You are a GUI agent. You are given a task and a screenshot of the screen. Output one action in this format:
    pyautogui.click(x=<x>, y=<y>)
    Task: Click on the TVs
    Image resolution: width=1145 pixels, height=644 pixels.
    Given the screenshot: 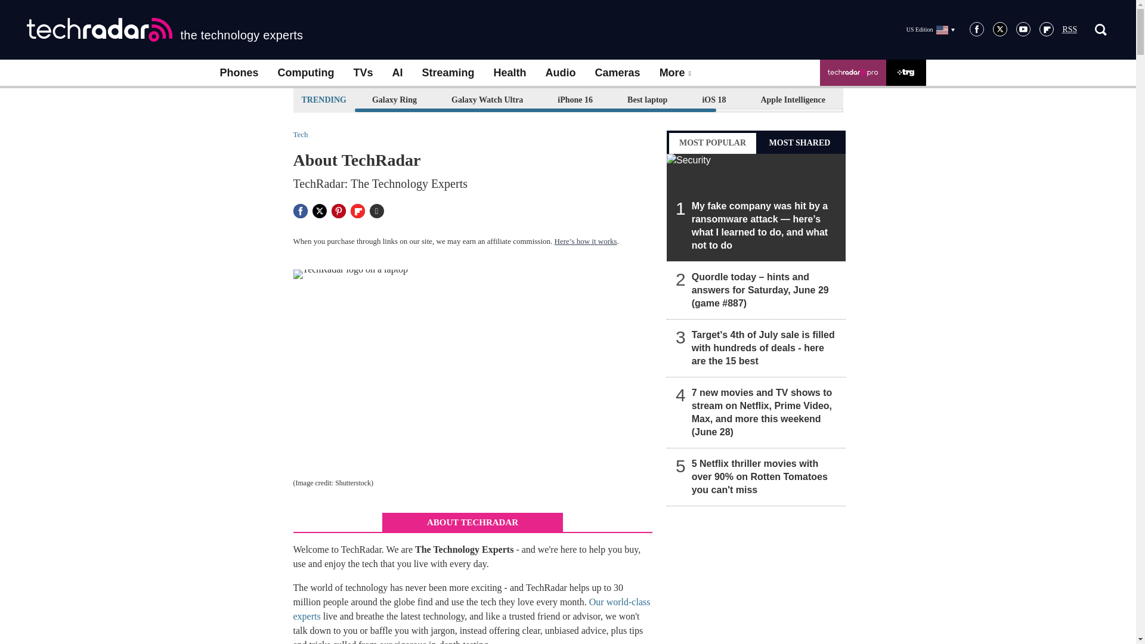 What is the action you would take?
    pyautogui.click(x=363, y=73)
    